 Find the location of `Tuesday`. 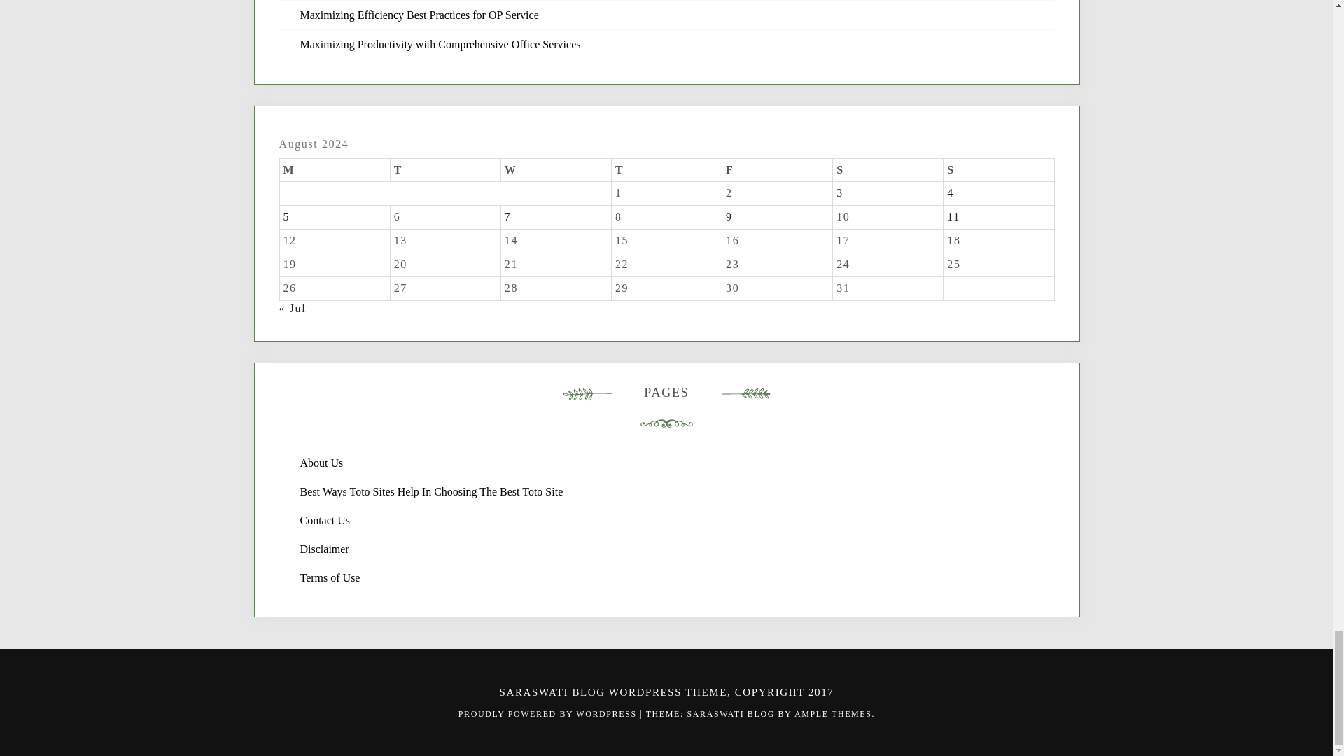

Tuesday is located at coordinates (444, 169).